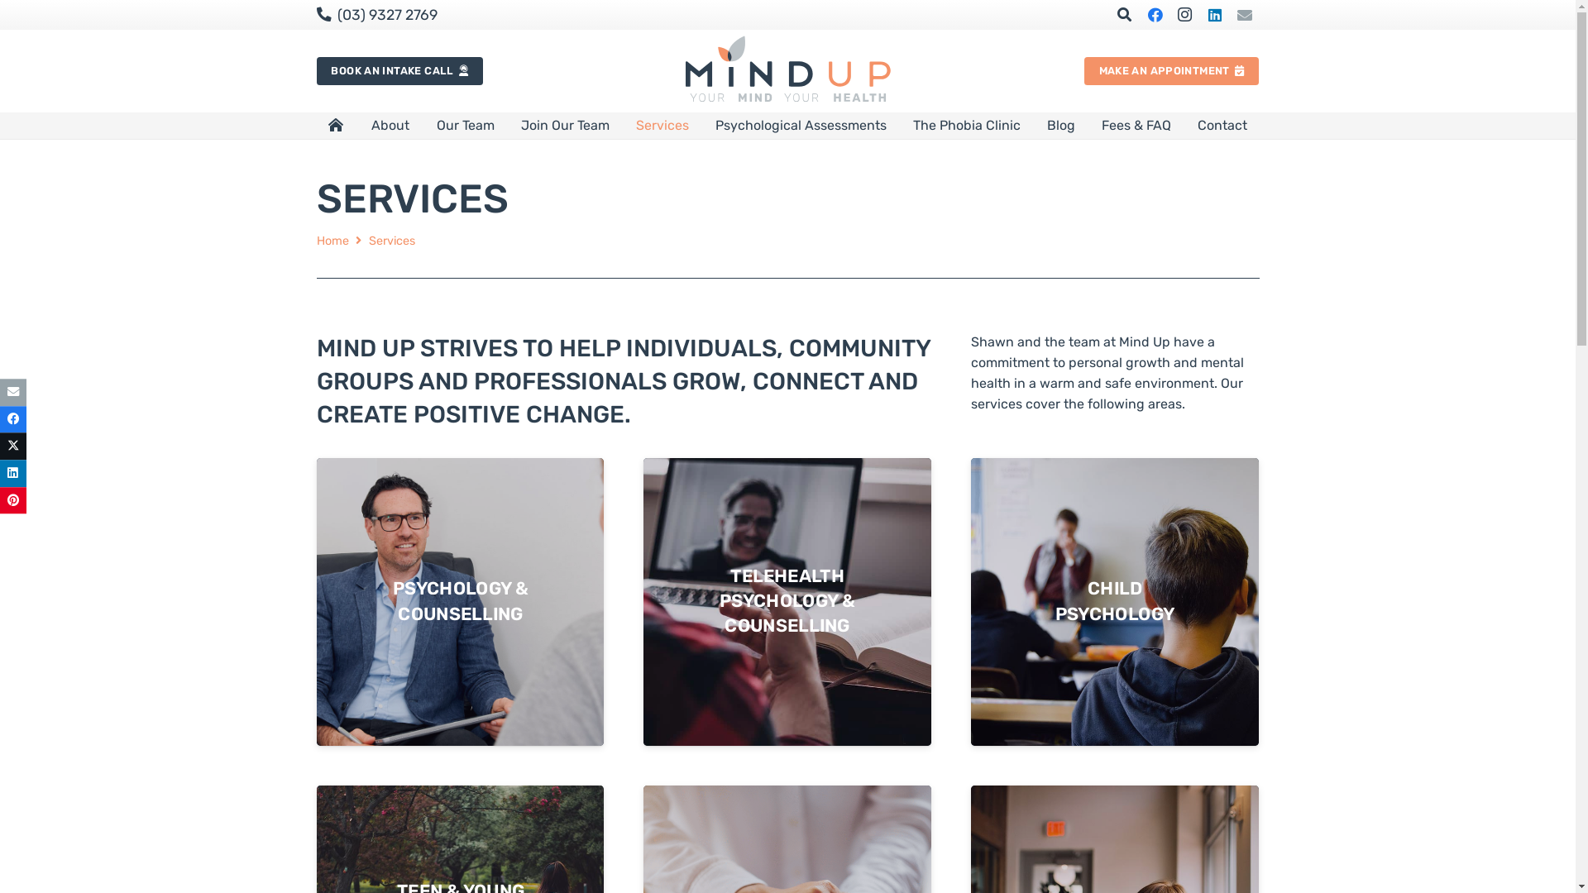  Describe the element at coordinates (1172, 71) in the screenshot. I see `MAKE AN APPOINTMENT` at that location.